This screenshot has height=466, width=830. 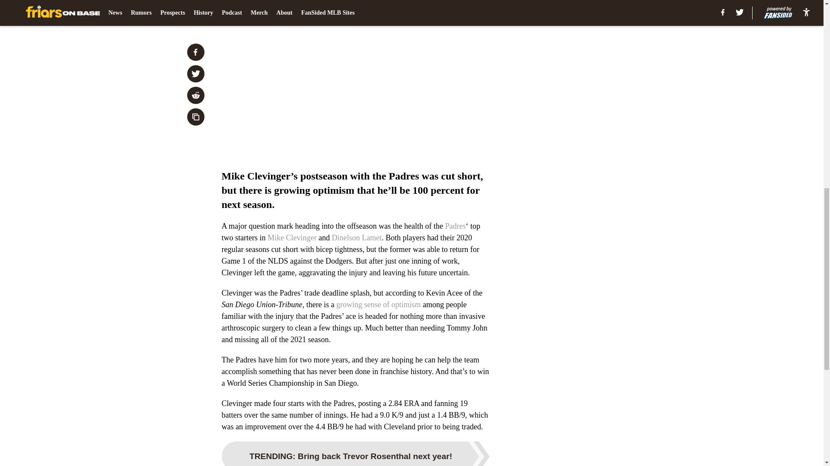 What do you see at coordinates (356, 237) in the screenshot?
I see `Dinelson Lamet` at bounding box center [356, 237].